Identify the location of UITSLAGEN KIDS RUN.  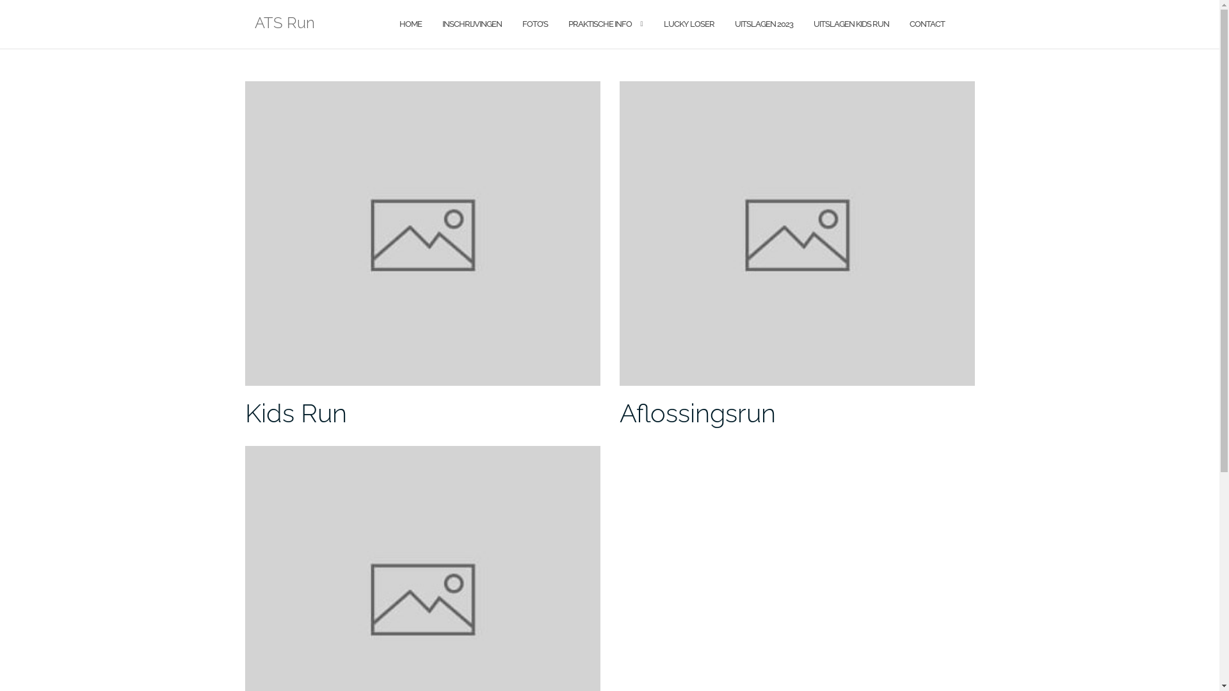
(851, 24).